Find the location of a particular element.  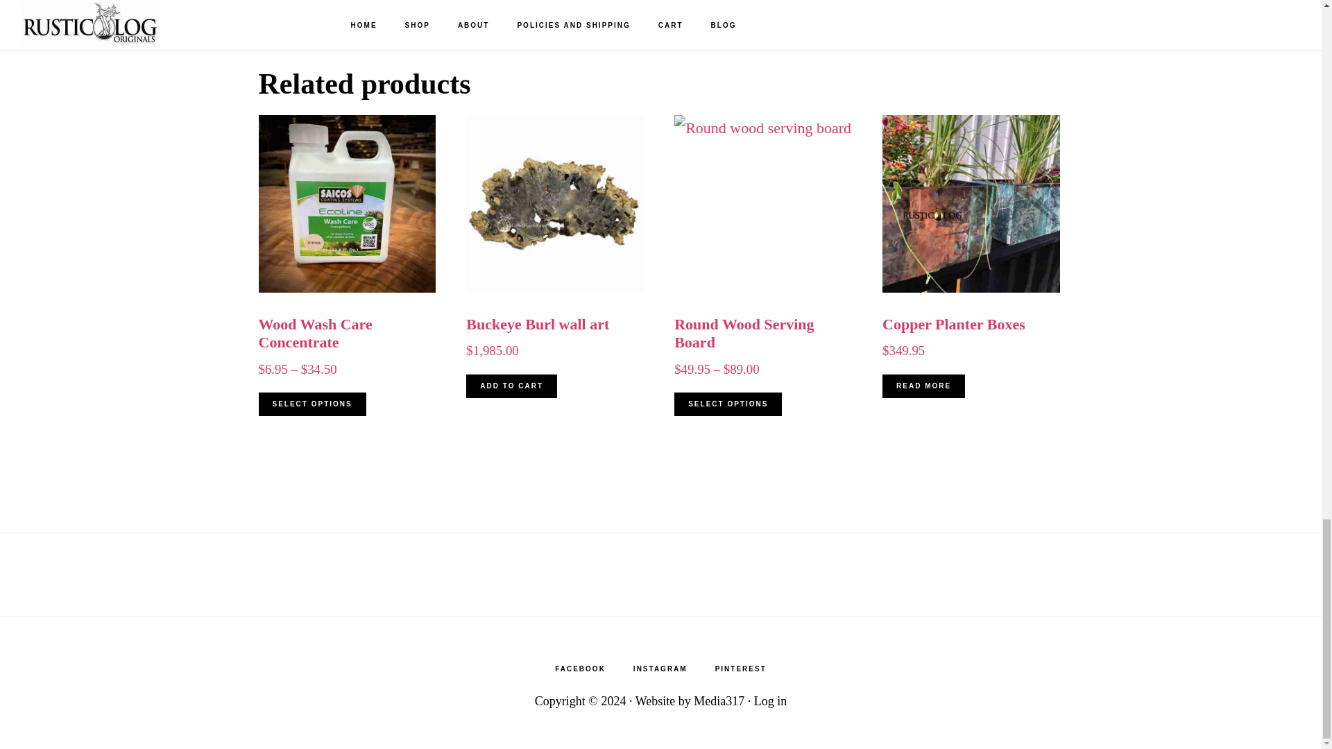

Log in is located at coordinates (770, 700).